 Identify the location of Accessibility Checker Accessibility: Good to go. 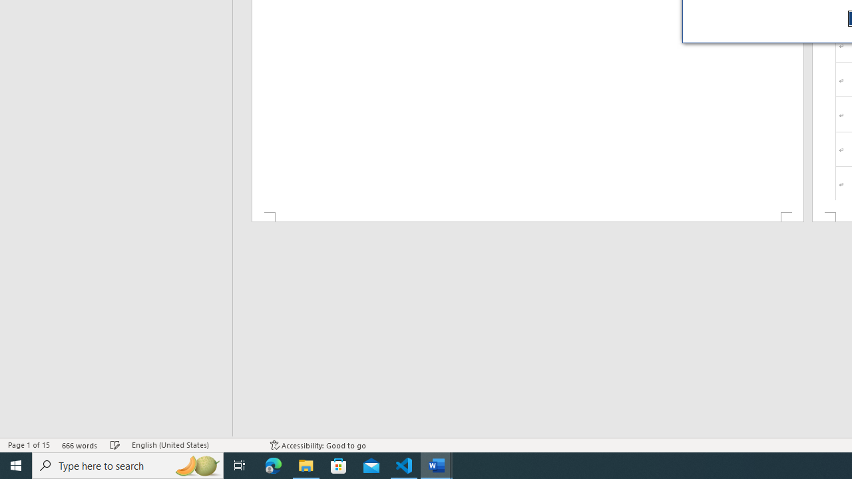
(318, 444).